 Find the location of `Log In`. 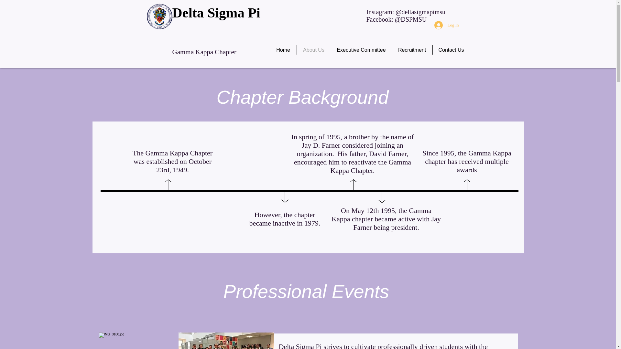

Log In is located at coordinates (446, 25).